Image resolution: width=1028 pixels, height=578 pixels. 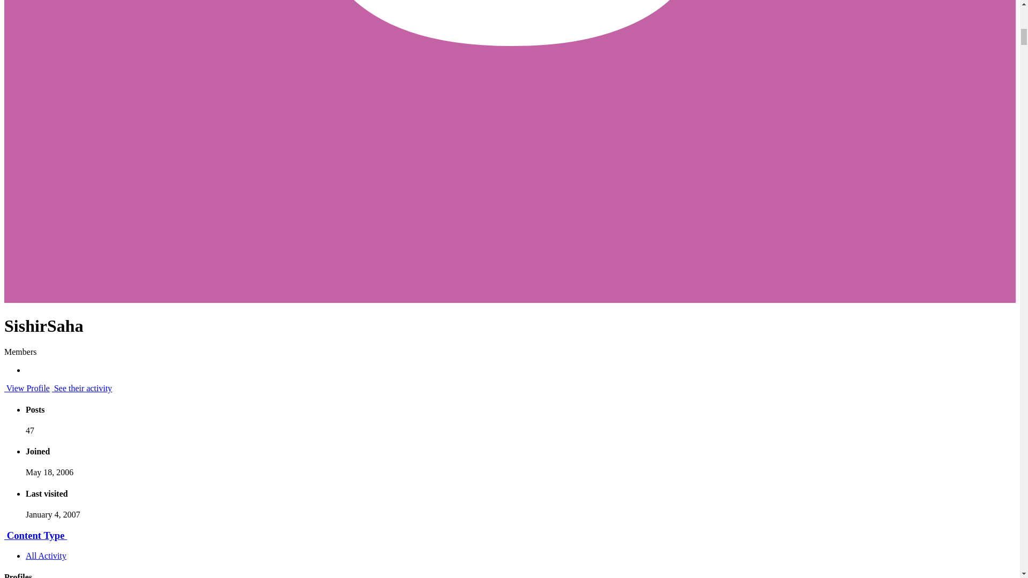 I want to click on SishirSaha's Content, so click(x=82, y=389).